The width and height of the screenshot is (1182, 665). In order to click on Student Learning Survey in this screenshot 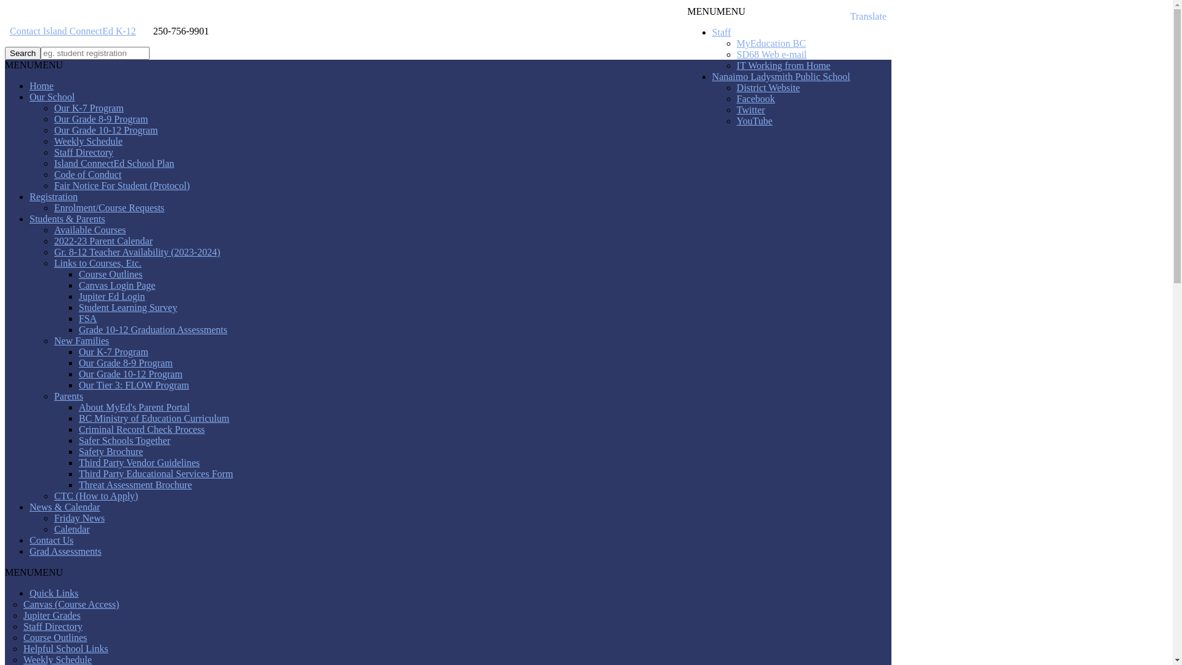, I will do `click(128, 308)`.